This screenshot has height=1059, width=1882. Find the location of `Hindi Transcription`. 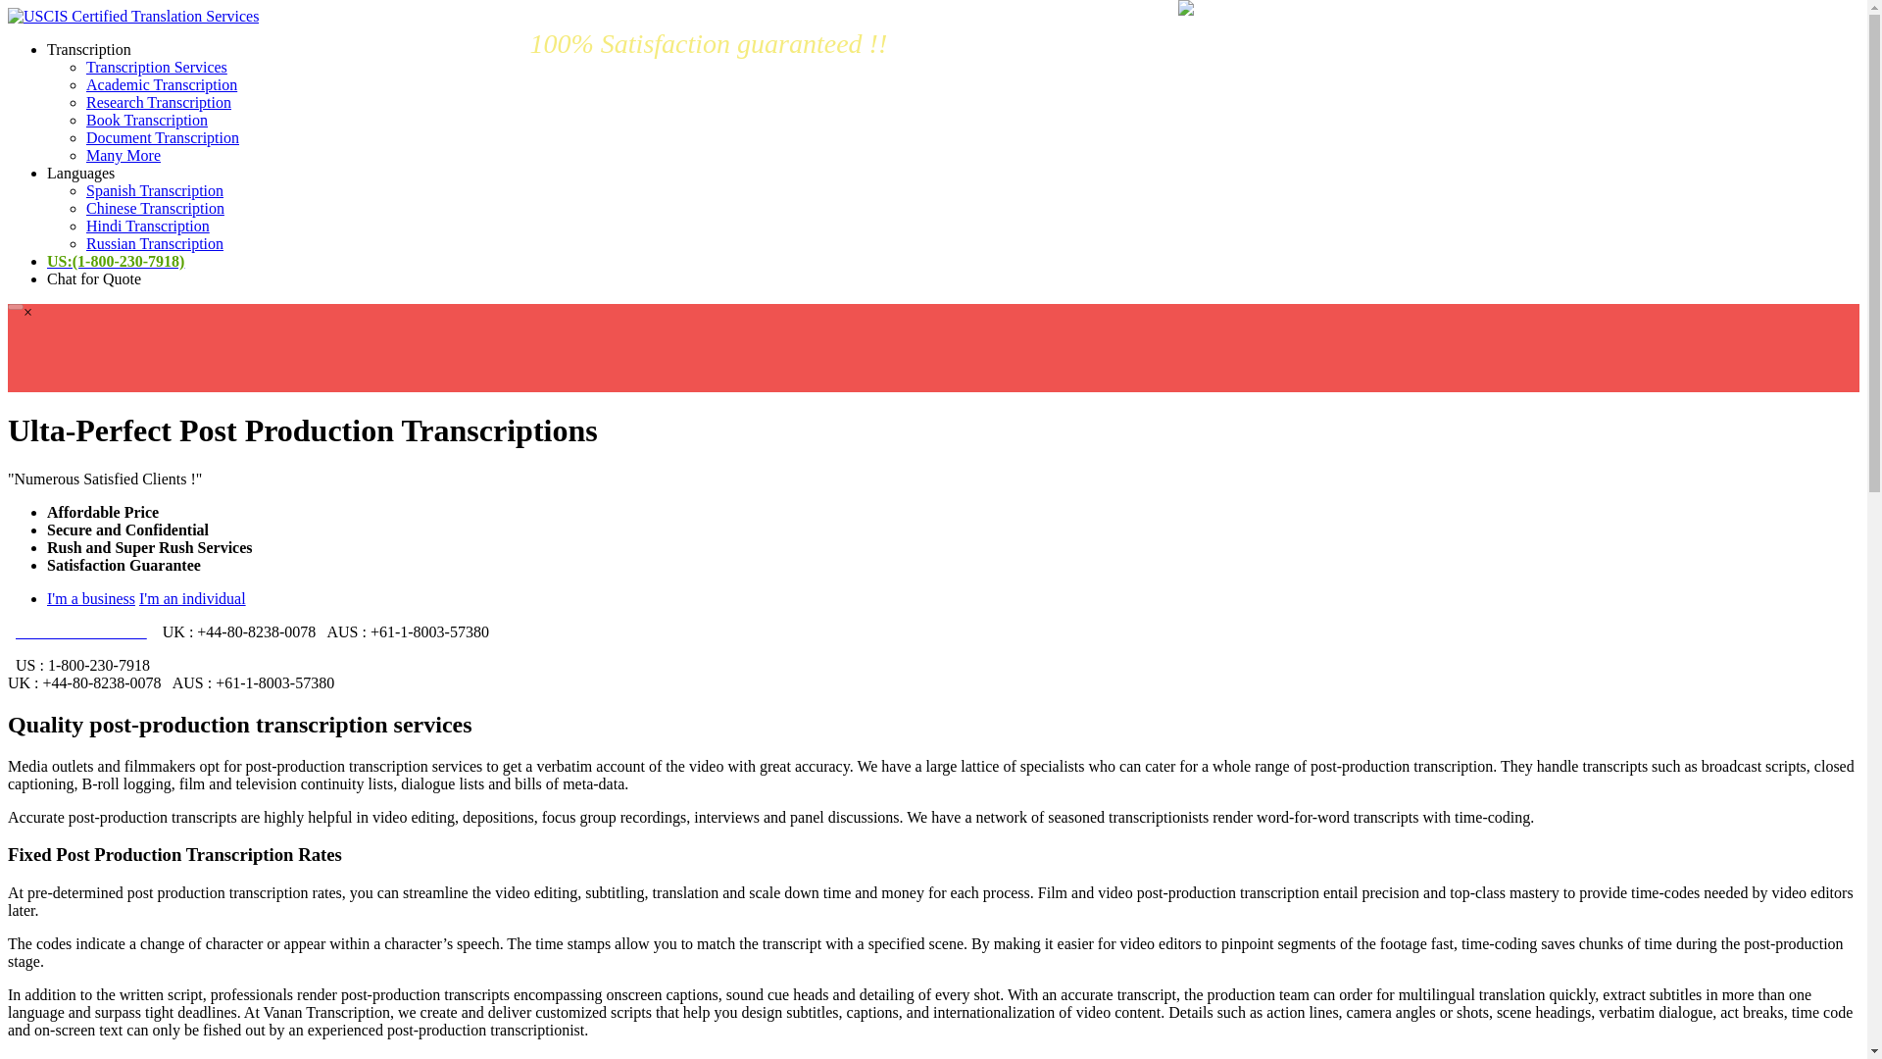

Hindi Transcription is located at coordinates (147, 226).